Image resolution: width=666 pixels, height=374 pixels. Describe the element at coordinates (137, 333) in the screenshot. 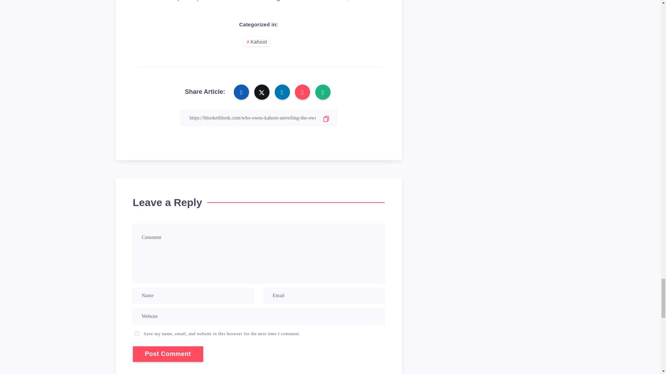

I see `yes` at that location.